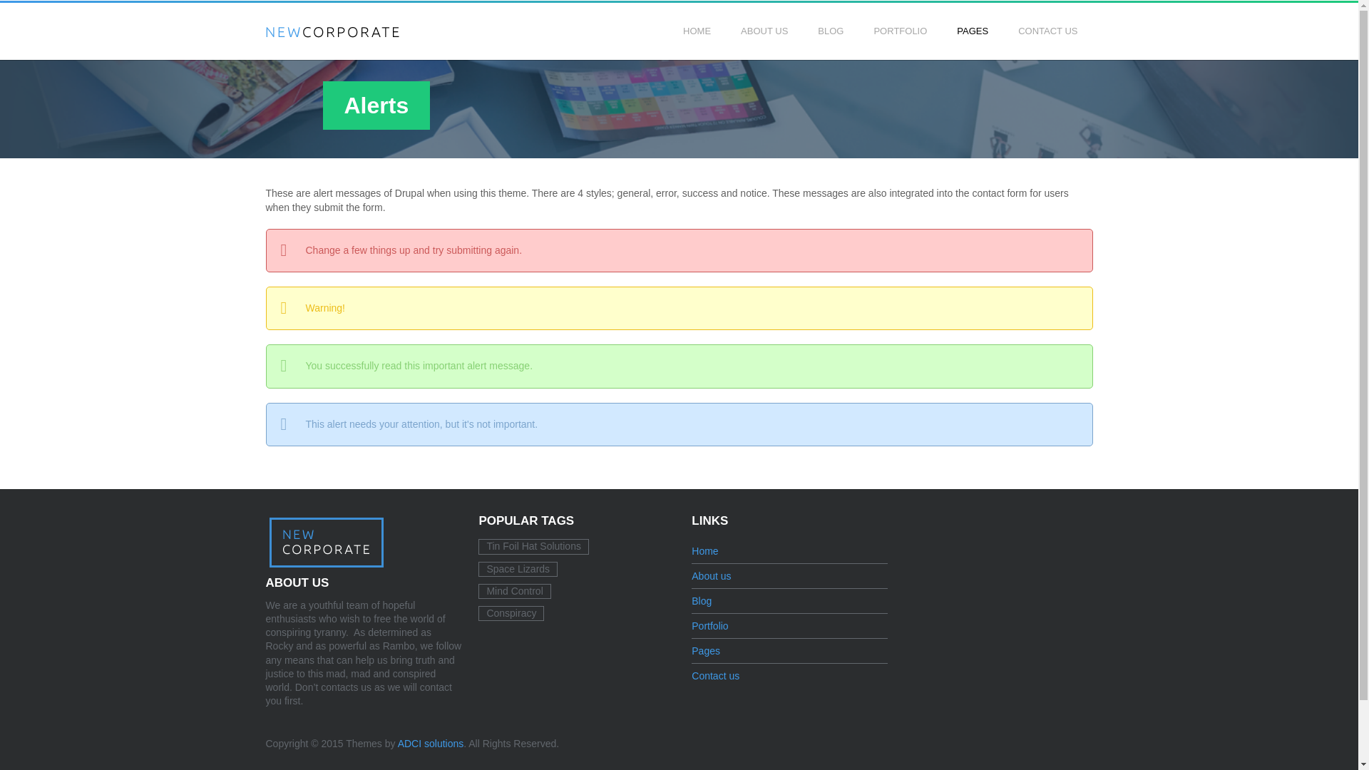  What do you see at coordinates (431, 743) in the screenshot?
I see `ADCI solutions` at bounding box center [431, 743].